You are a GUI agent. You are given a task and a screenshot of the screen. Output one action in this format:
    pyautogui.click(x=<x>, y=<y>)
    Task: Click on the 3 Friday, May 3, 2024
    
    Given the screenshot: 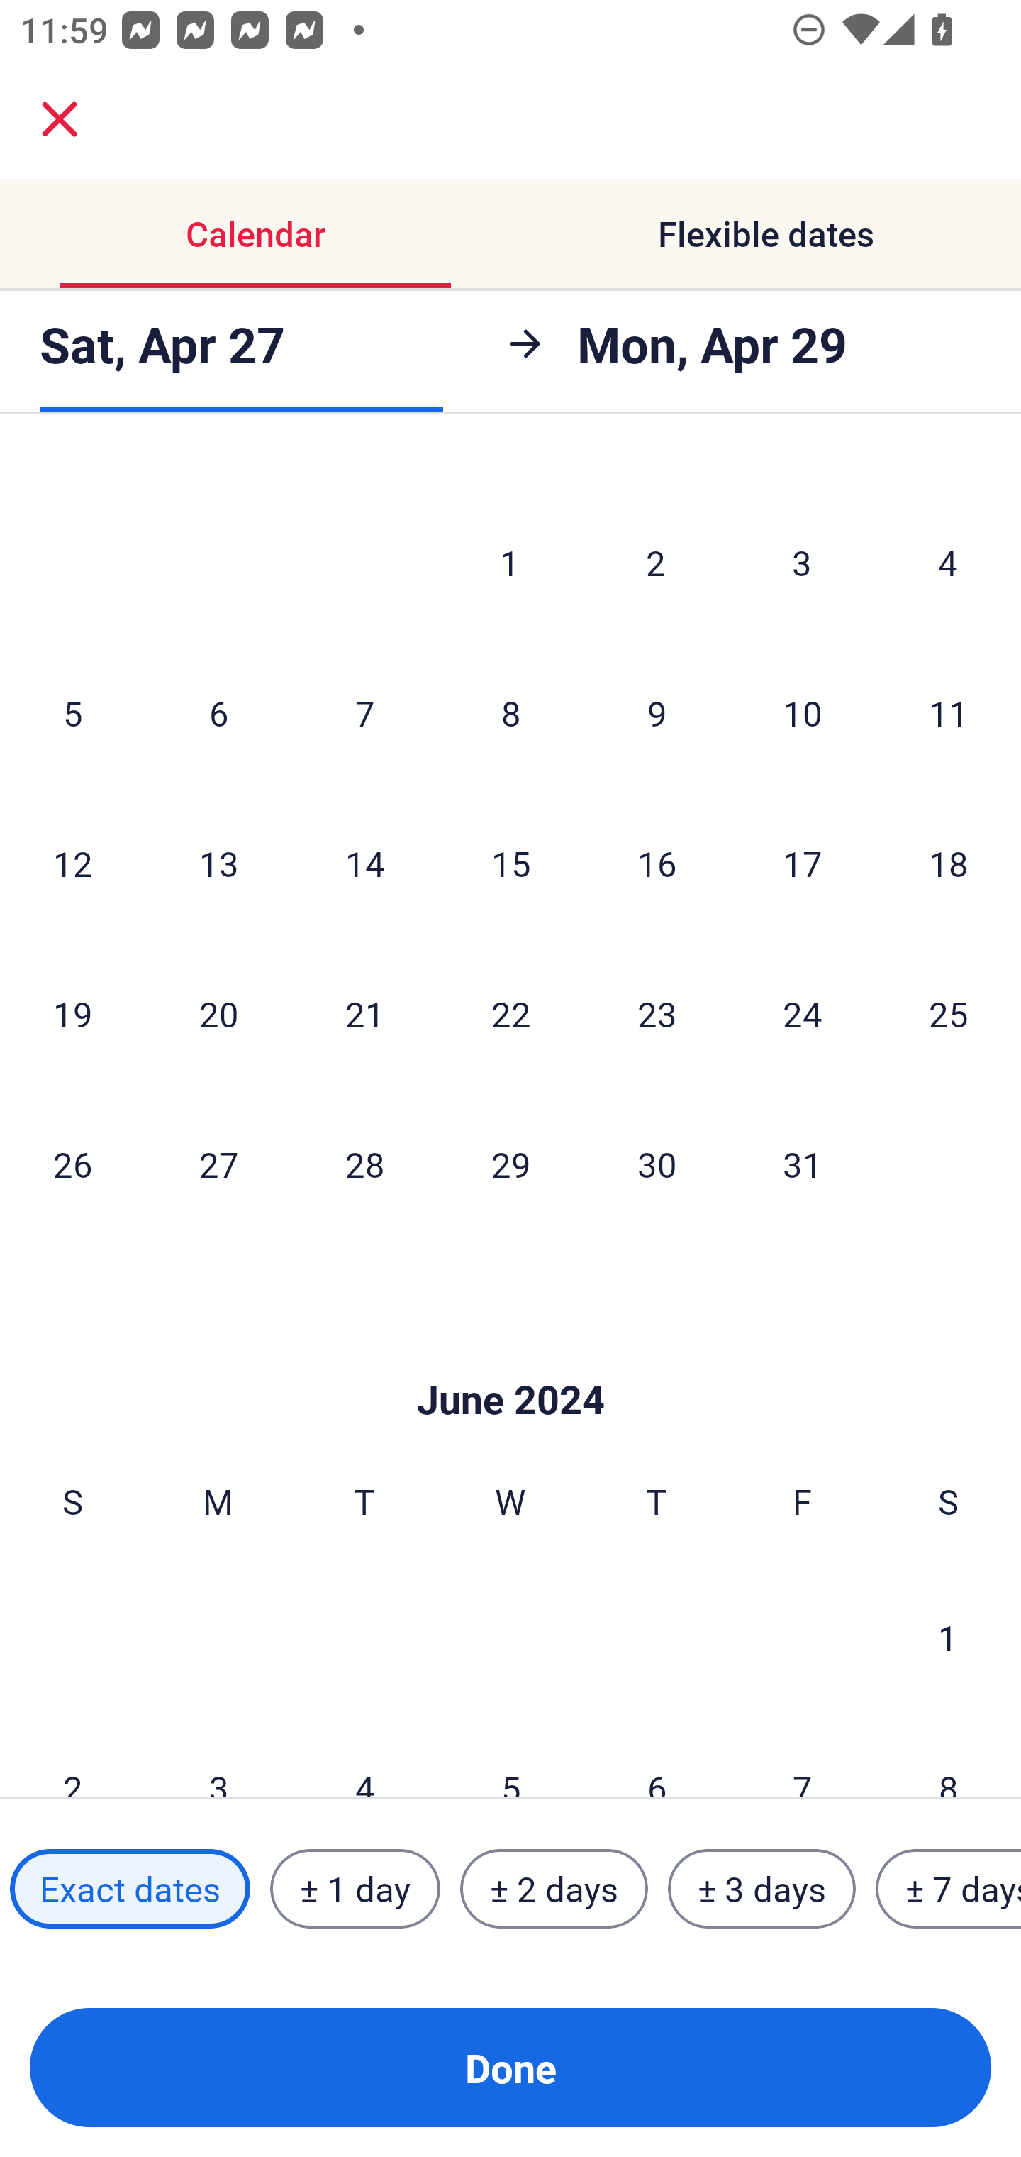 What is the action you would take?
    pyautogui.click(x=802, y=562)
    